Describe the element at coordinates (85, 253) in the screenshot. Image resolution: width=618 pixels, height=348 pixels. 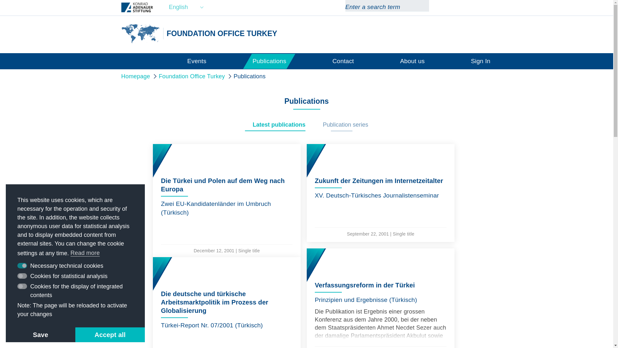
I see `Read more` at that location.